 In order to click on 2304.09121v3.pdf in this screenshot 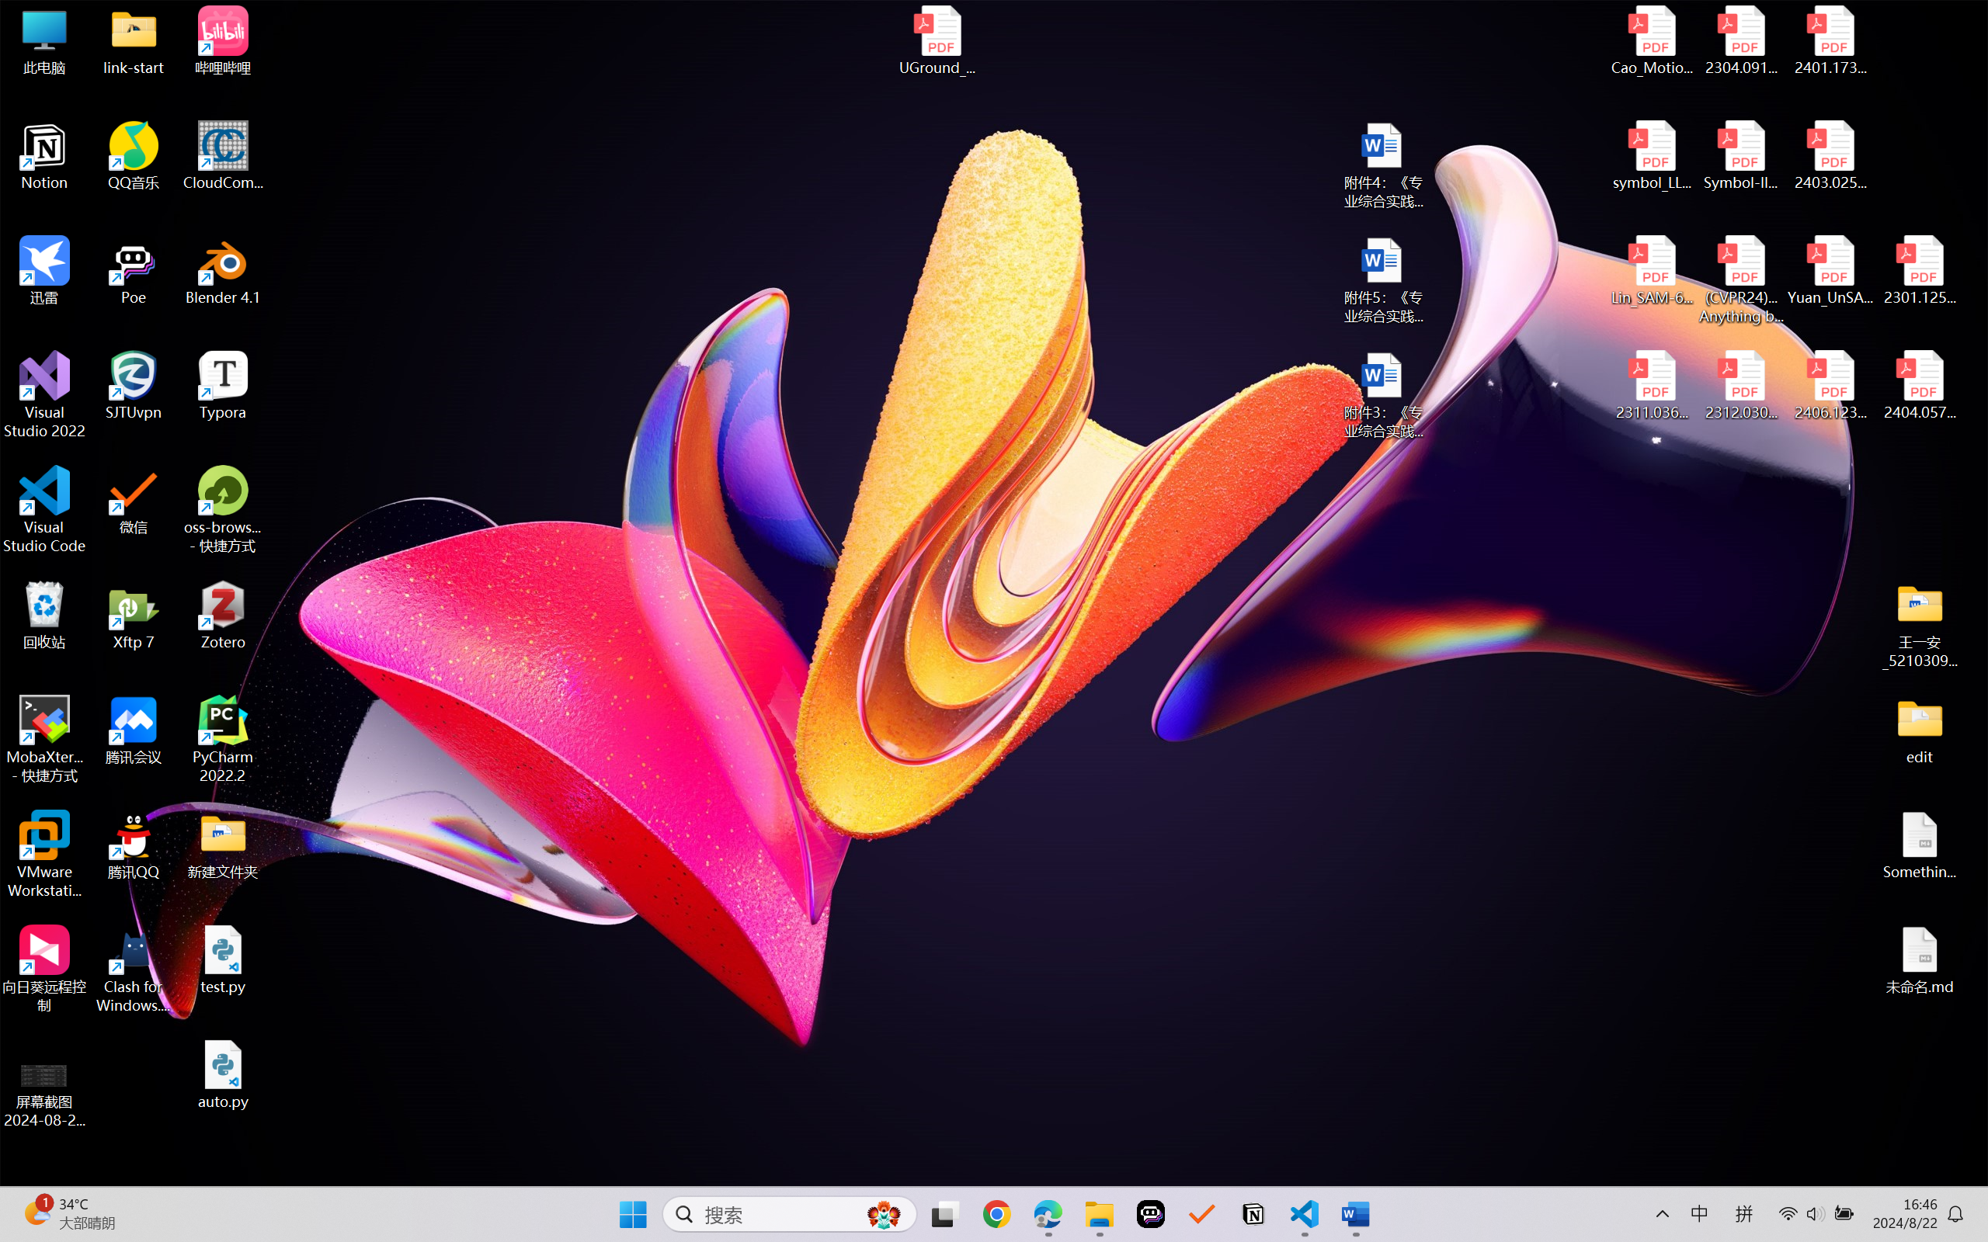, I will do `click(1741, 40)`.